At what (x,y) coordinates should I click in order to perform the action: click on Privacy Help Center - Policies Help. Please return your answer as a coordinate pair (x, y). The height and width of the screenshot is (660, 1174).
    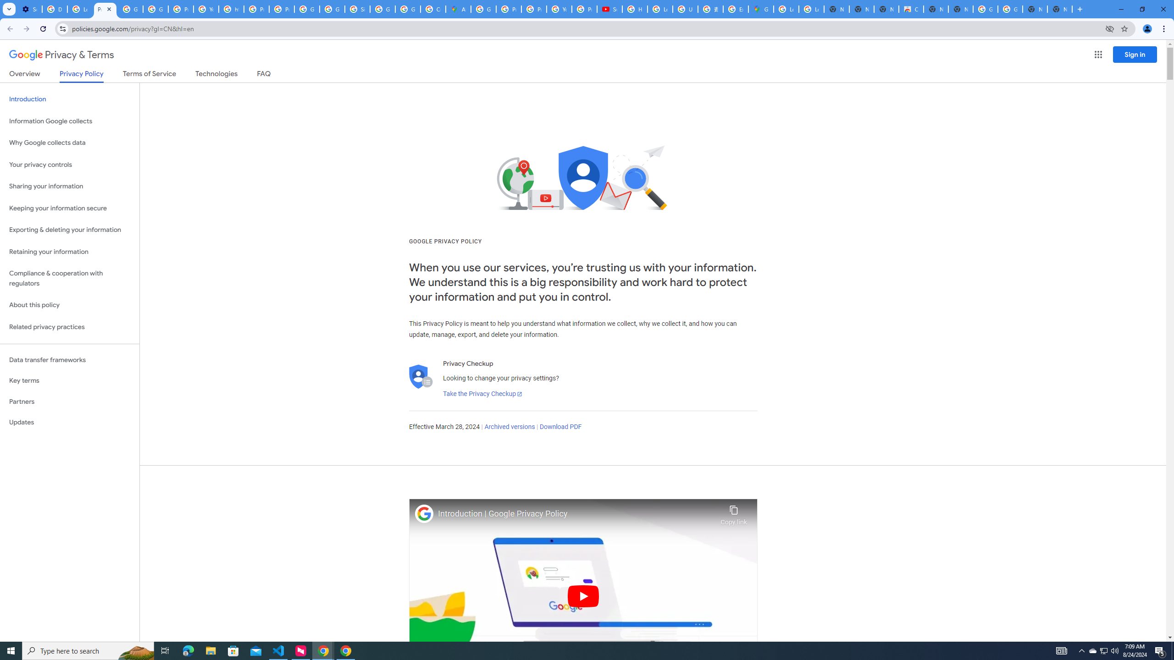
    Looking at the image, I should click on (256, 9).